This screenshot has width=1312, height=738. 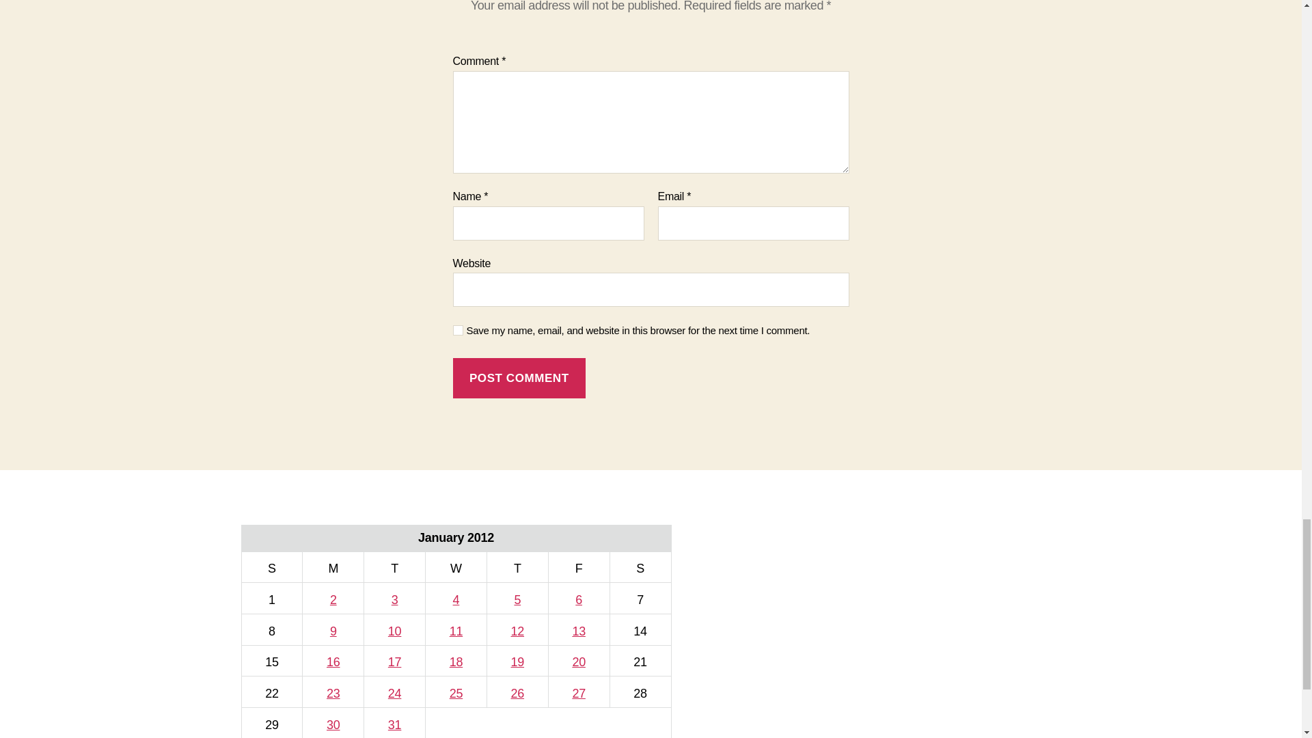 What do you see at coordinates (517, 631) in the screenshot?
I see `12` at bounding box center [517, 631].